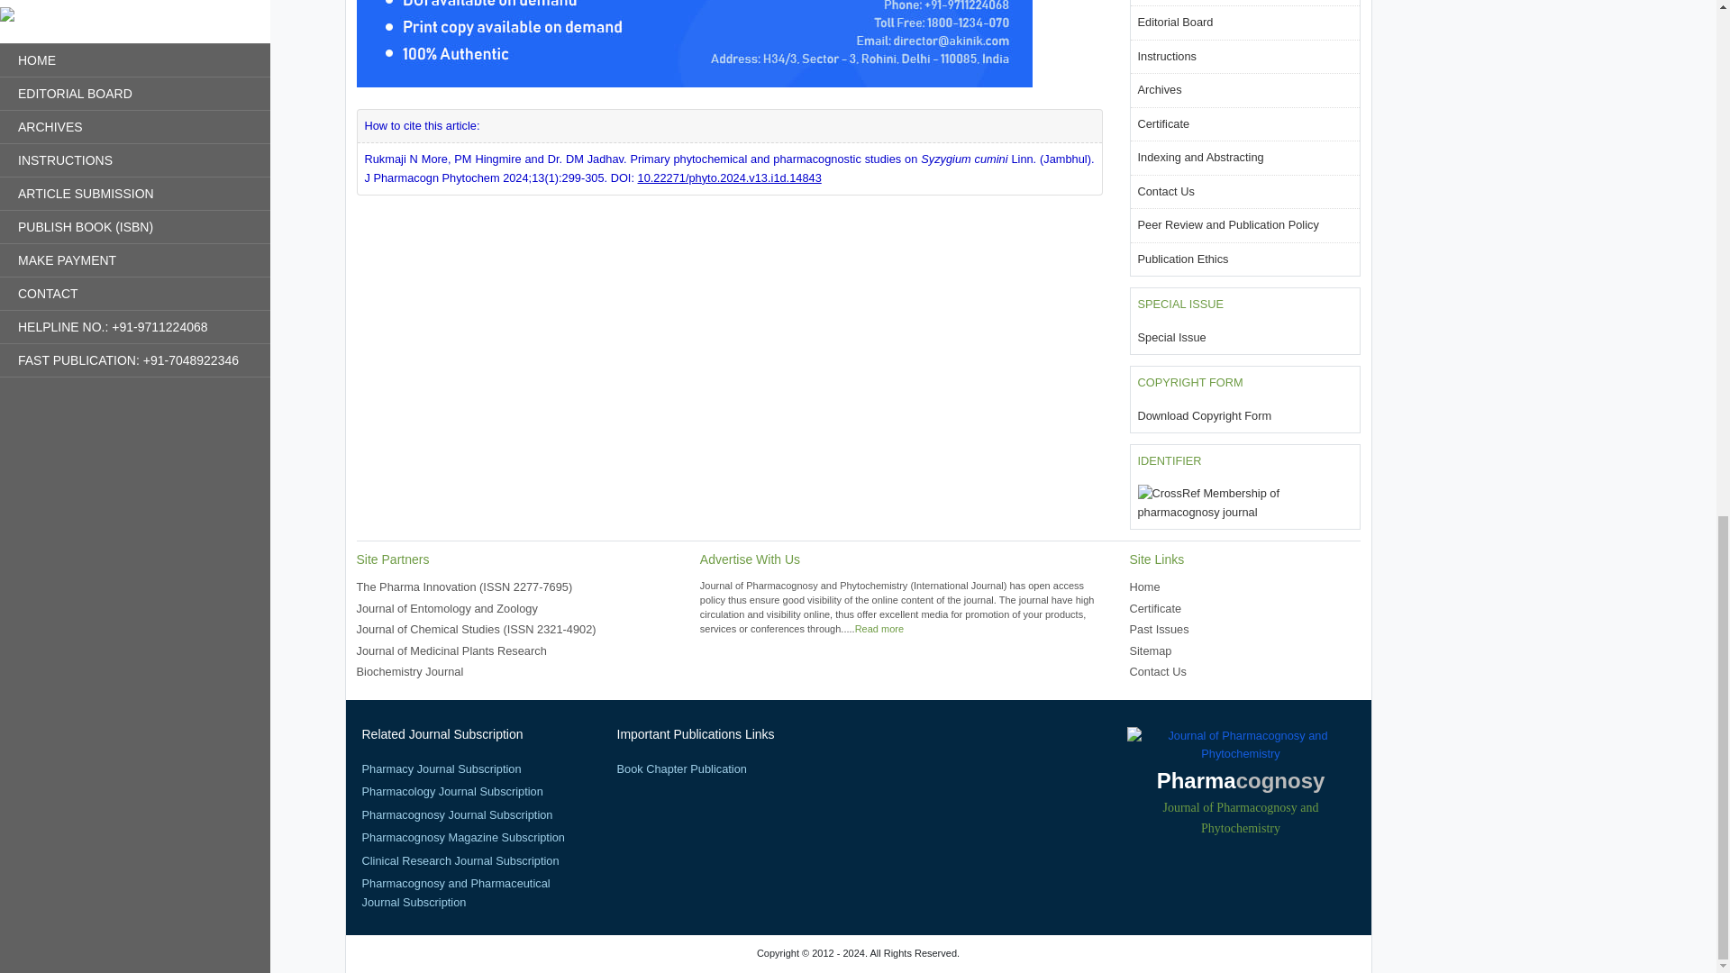 This screenshot has width=1730, height=973. What do you see at coordinates (1204, 414) in the screenshot?
I see `Download Copyright Form` at bounding box center [1204, 414].